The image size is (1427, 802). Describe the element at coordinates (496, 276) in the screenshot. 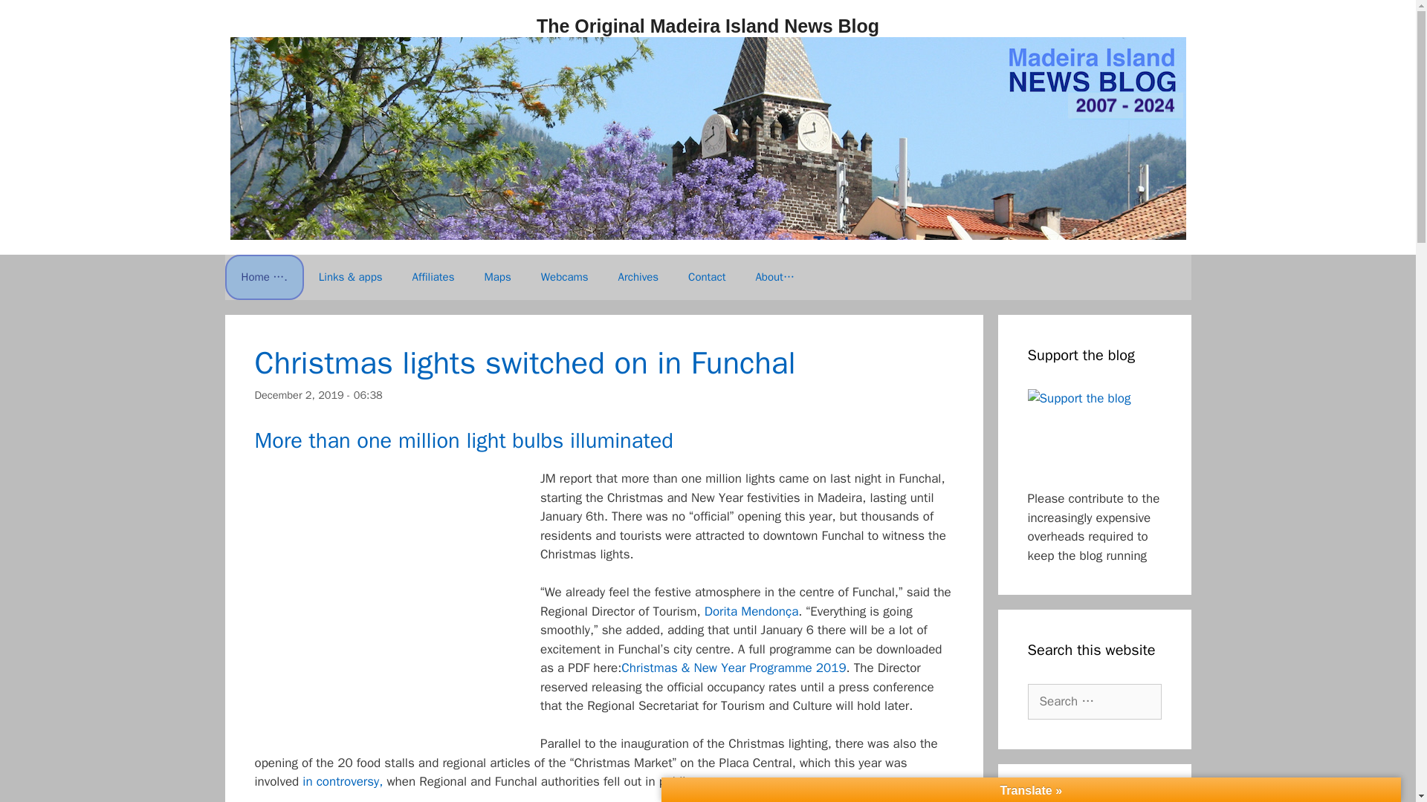

I see `Maps` at that location.